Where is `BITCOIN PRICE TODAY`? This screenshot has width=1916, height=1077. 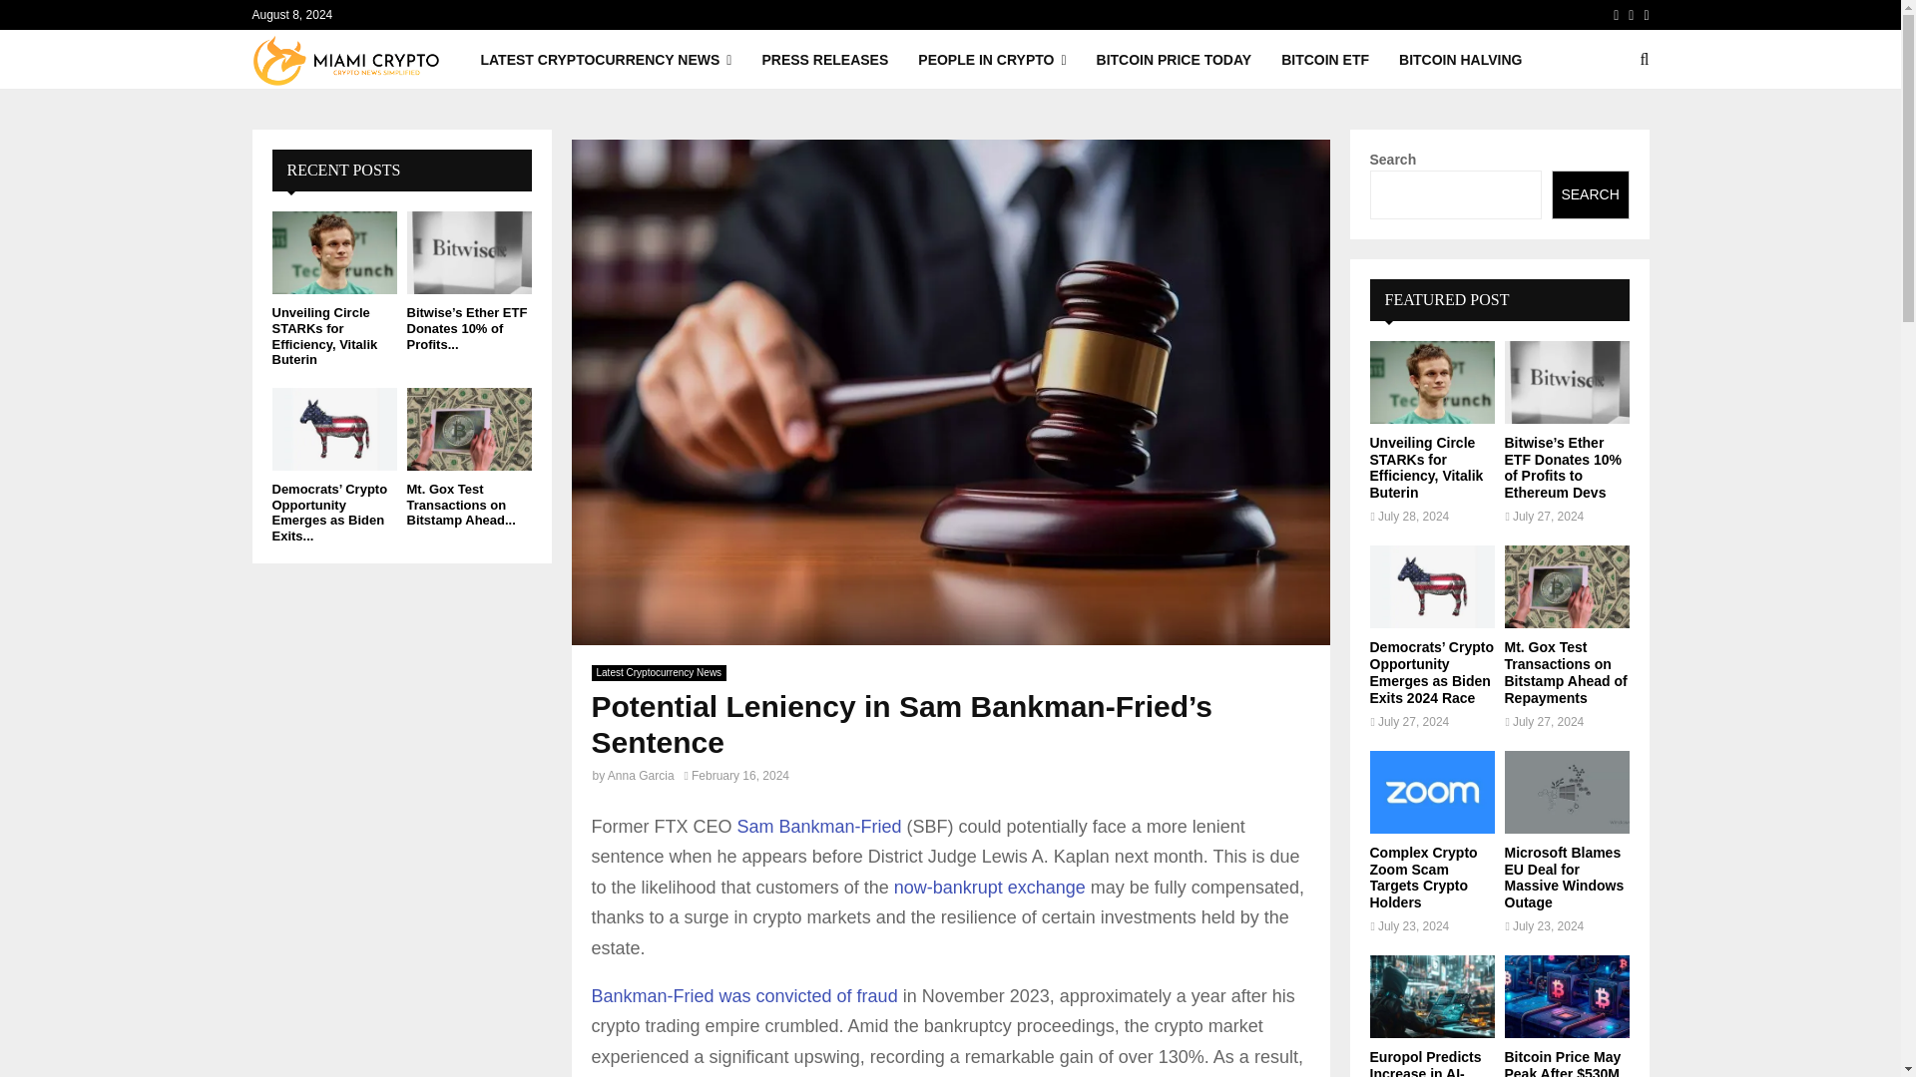 BITCOIN PRICE TODAY is located at coordinates (1174, 60).